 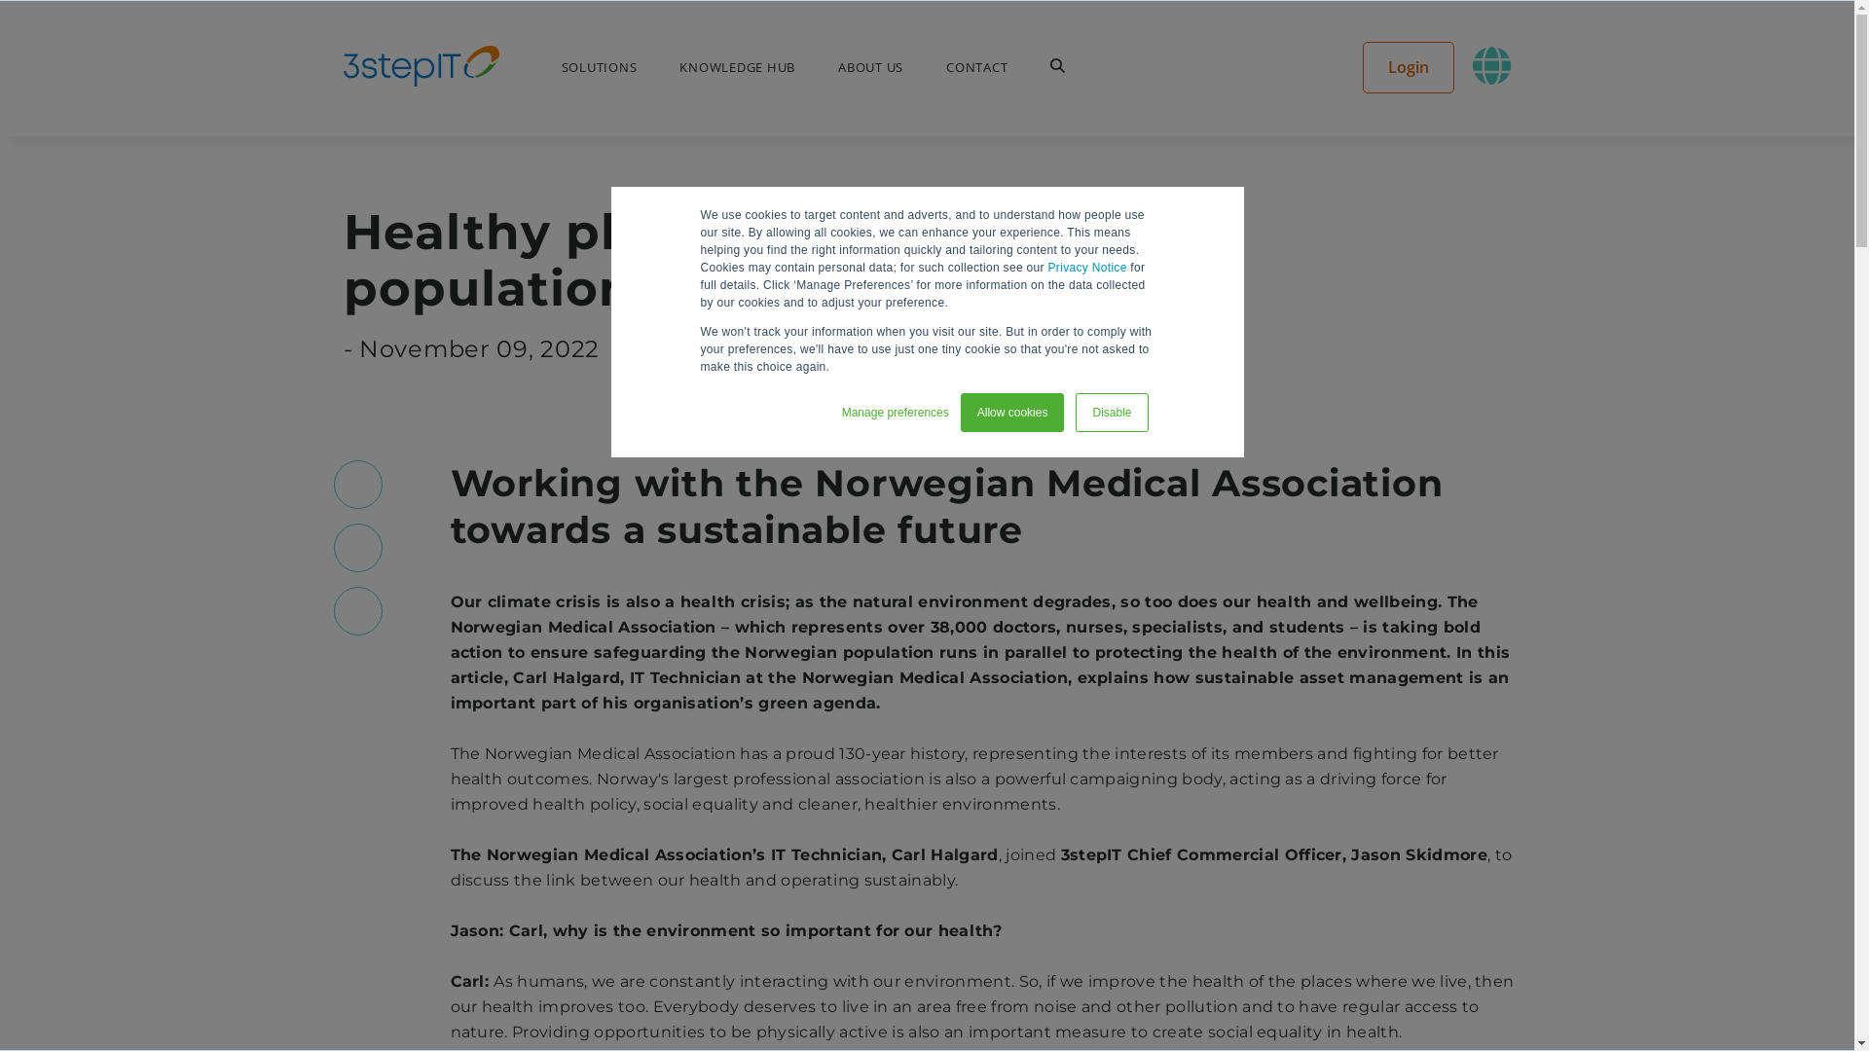 What do you see at coordinates (1409, 67) in the screenshot?
I see `Login` at bounding box center [1409, 67].